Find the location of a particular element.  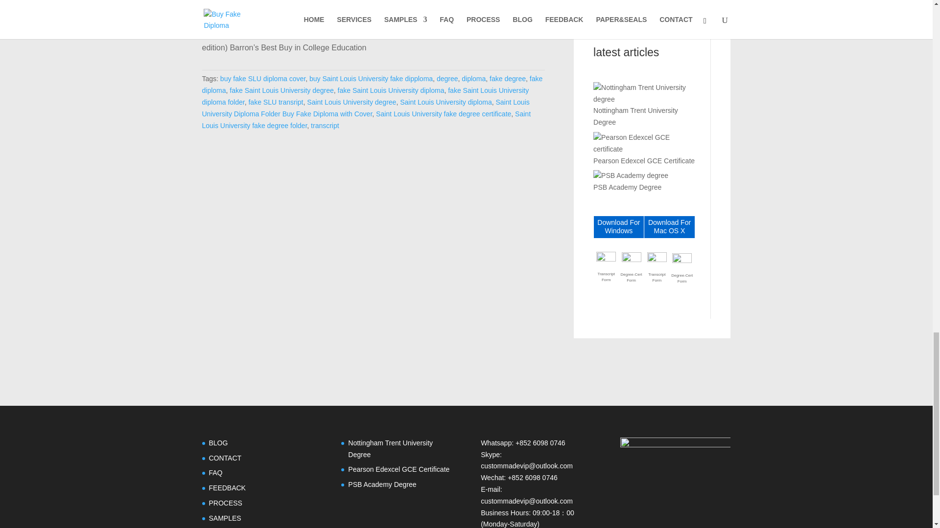

fake degree is located at coordinates (507, 78).